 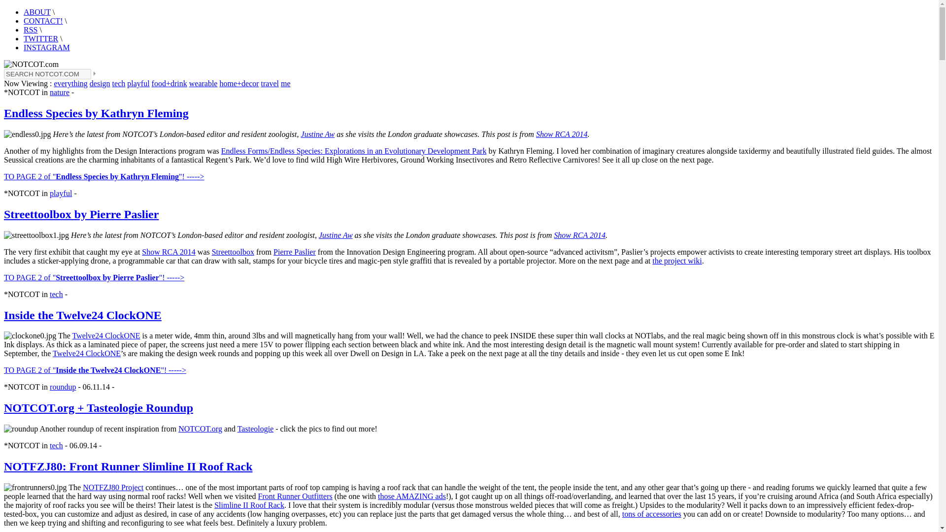 What do you see at coordinates (579, 235) in the screenshot?
I see `Show RCA 2014` at bounding box center [579, 235].